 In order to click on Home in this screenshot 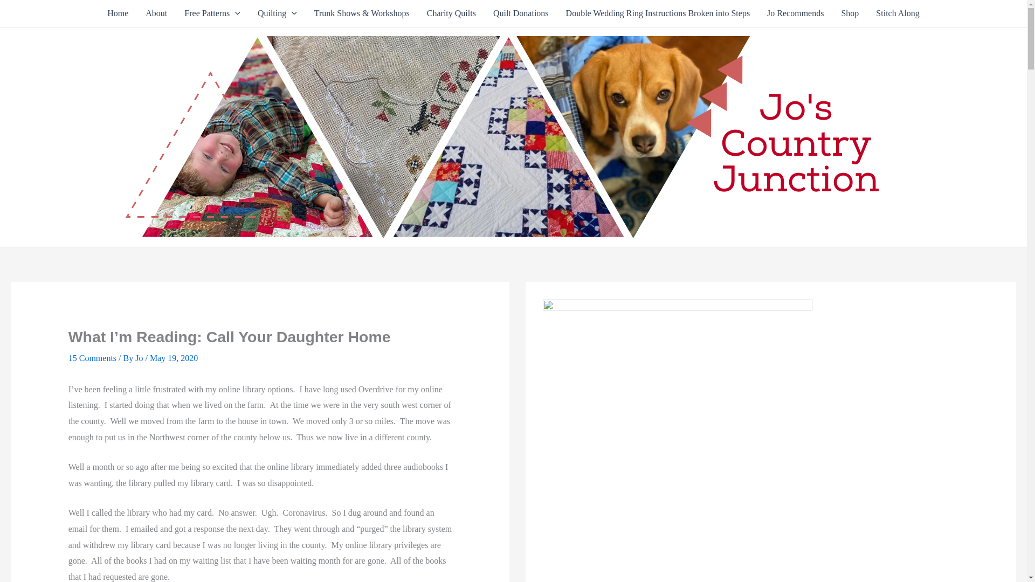, I will do `click(118, 13)`.